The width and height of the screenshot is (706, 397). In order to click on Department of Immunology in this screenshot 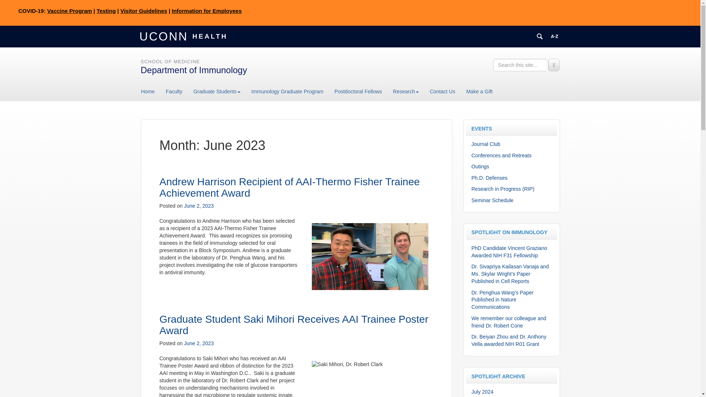, I will do `click(193, 70)`.